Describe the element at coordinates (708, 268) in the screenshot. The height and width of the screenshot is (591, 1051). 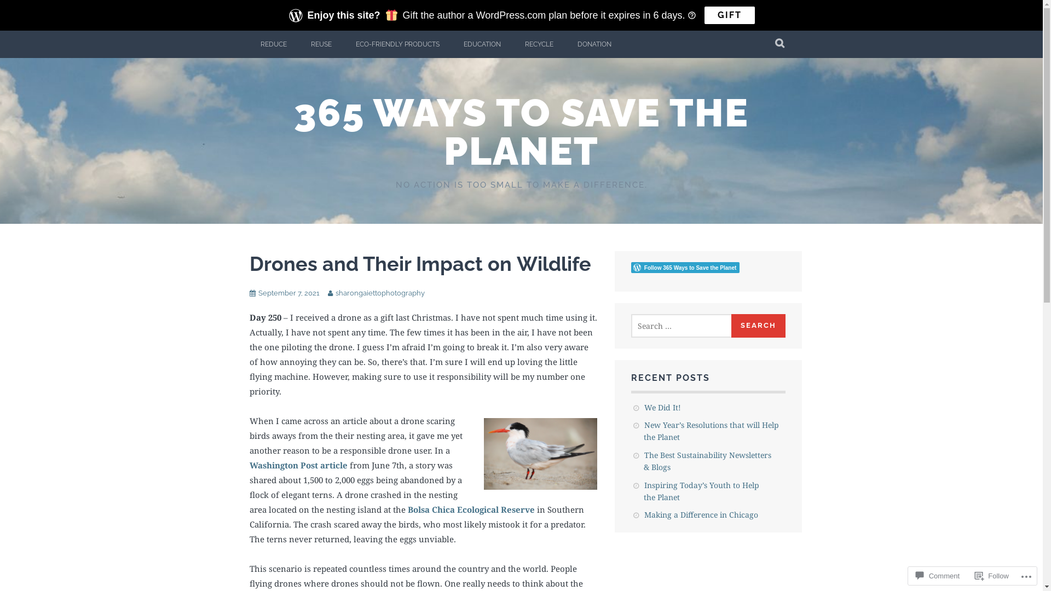
I see `Follow Button` at that location.